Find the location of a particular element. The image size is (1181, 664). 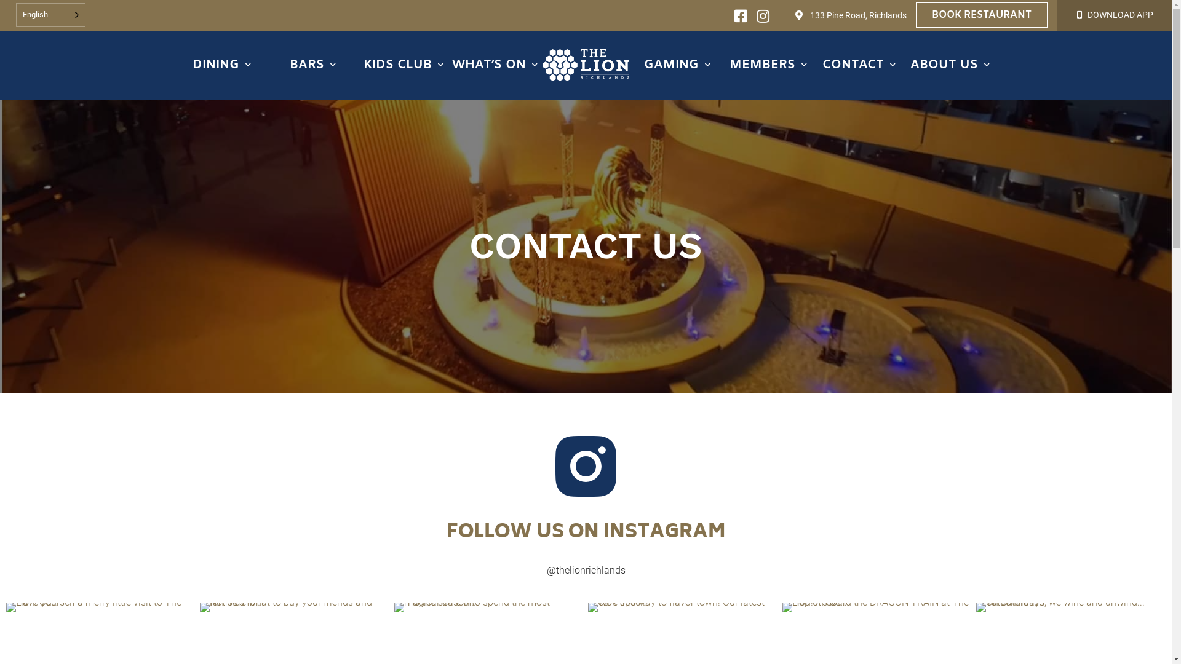

BARS is located at coordinates (312, 65).